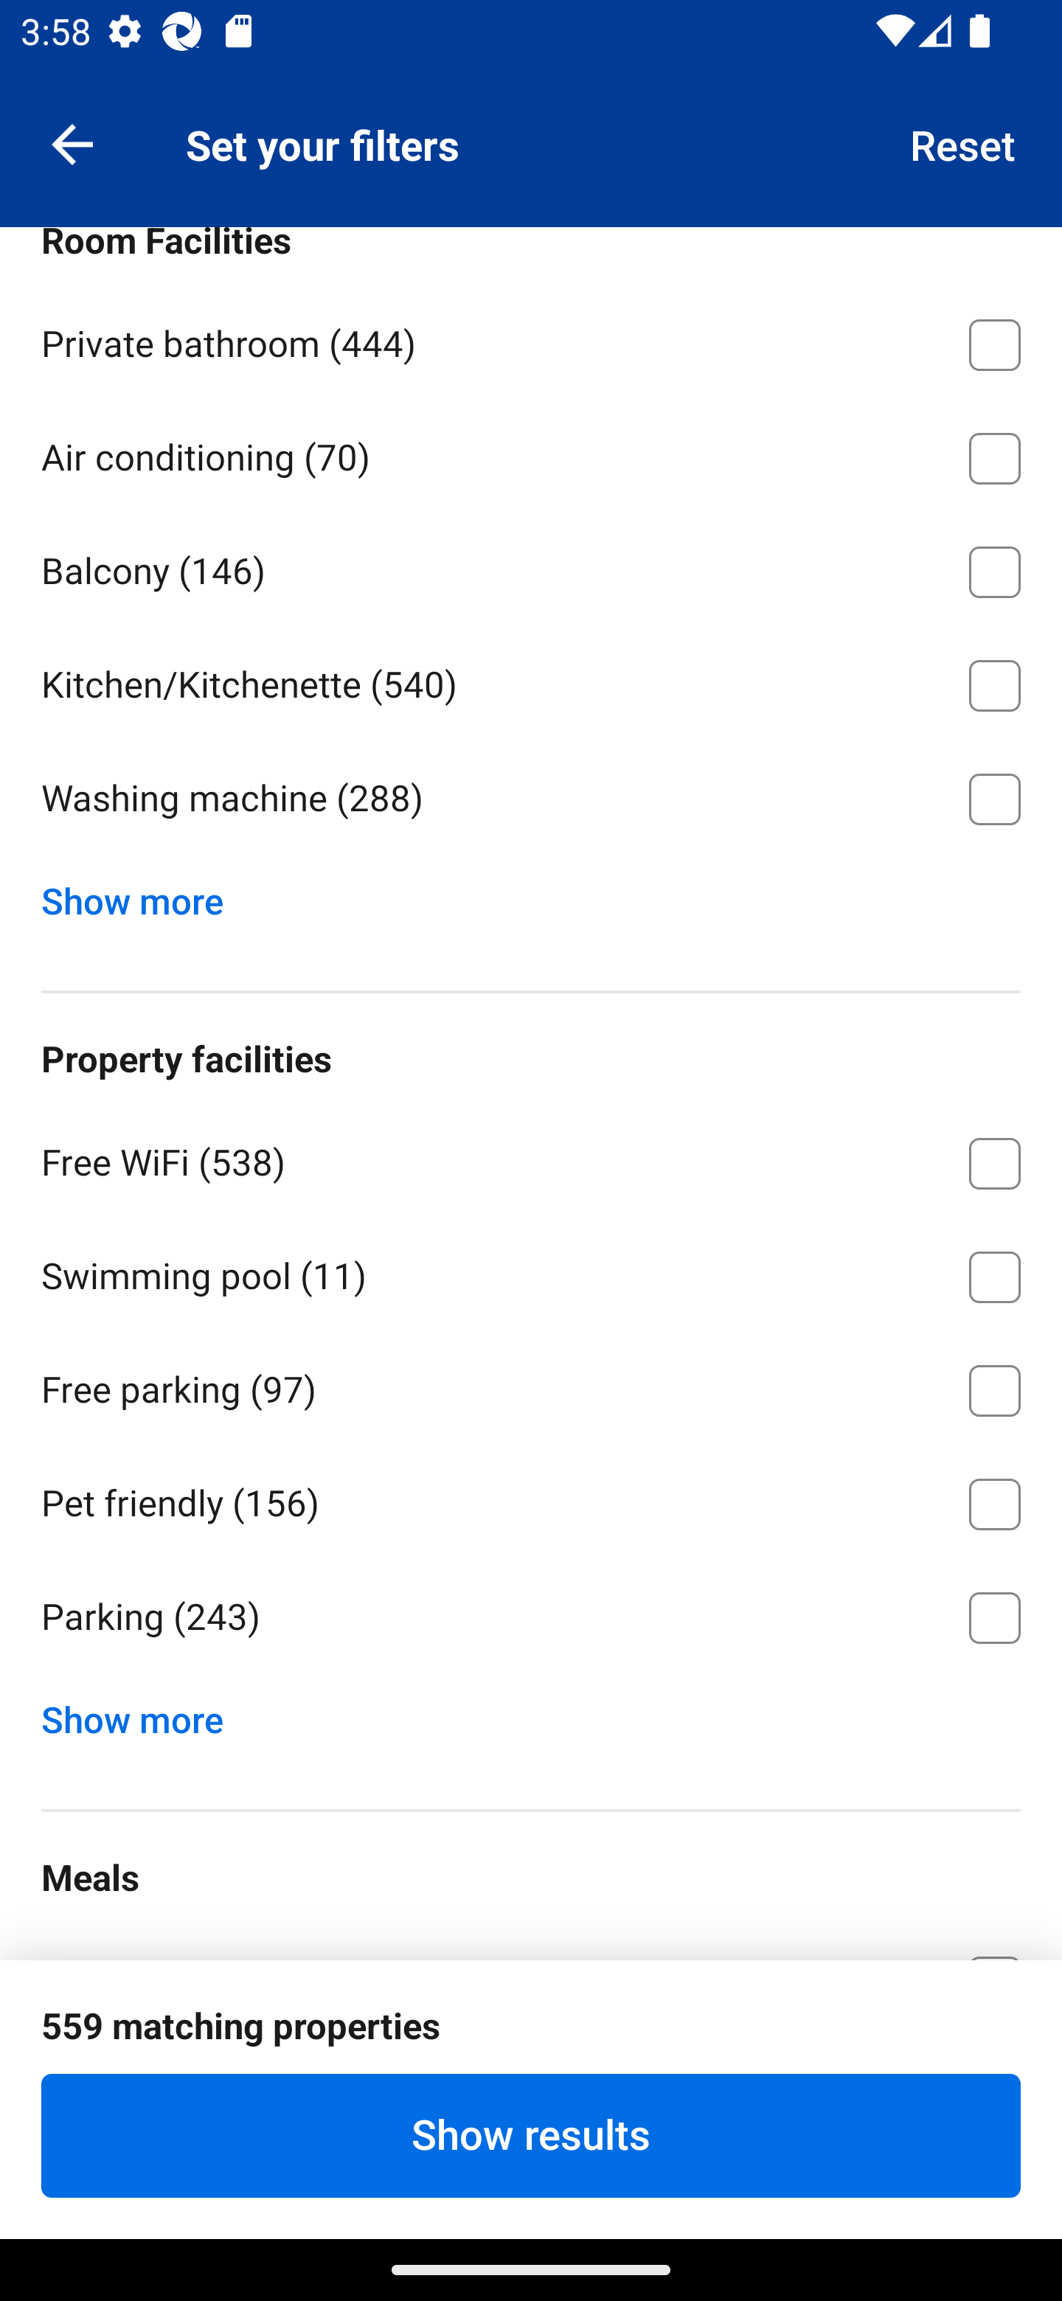 This screenshot has width=1062, height=2301. Describe the element at coordinates (531, 1499) in the screenshot. I see `Pet friendly ⁦(156)` at that location.